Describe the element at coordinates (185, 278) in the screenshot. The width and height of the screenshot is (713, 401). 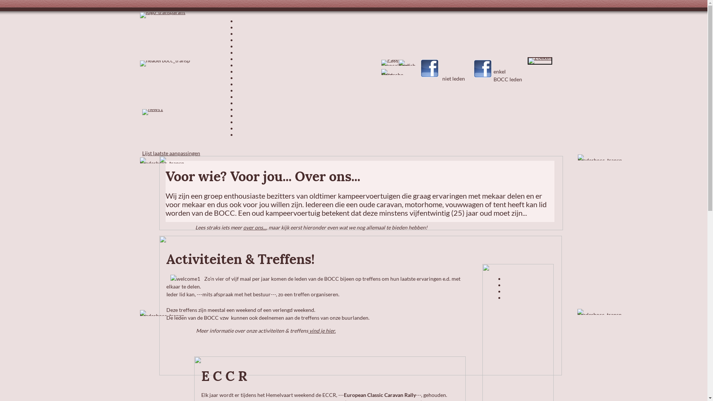
I see `welcome1` at that location.